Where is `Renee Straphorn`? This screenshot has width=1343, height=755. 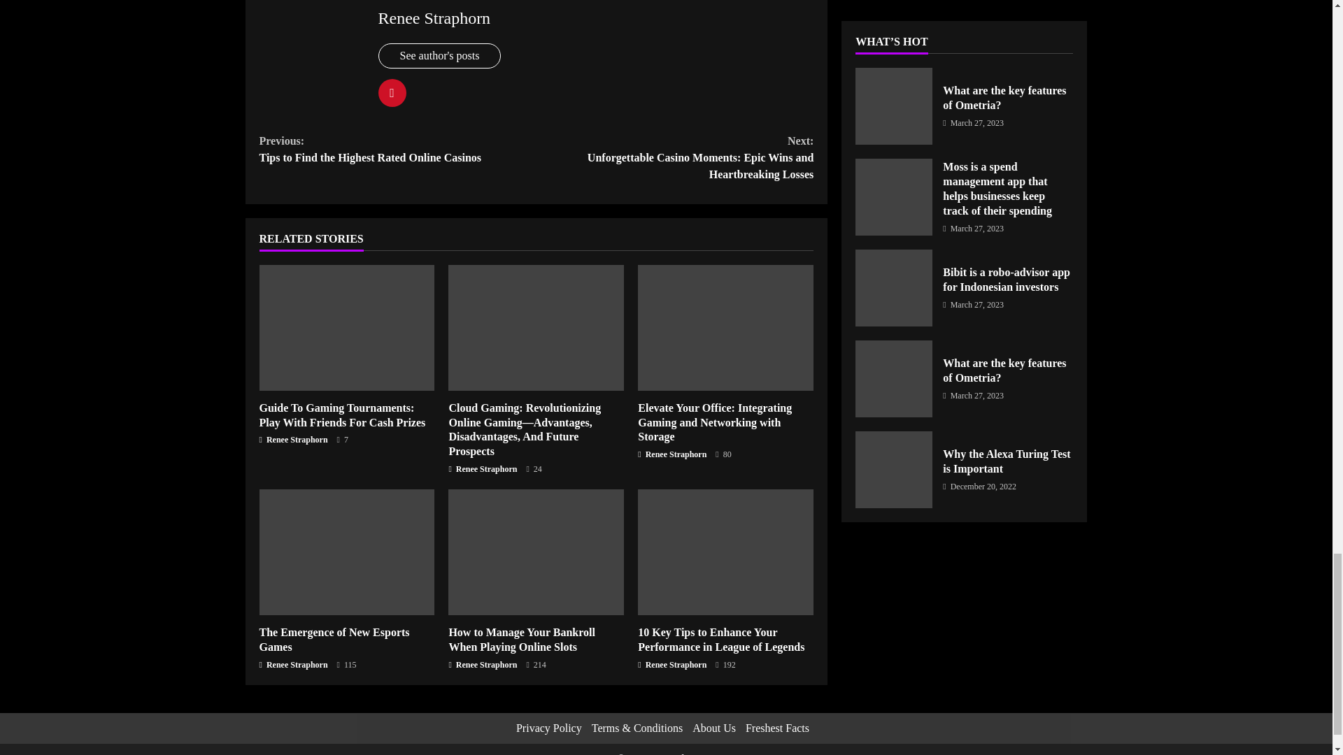
Renee Straphorn is located at coordinates (293, 439).